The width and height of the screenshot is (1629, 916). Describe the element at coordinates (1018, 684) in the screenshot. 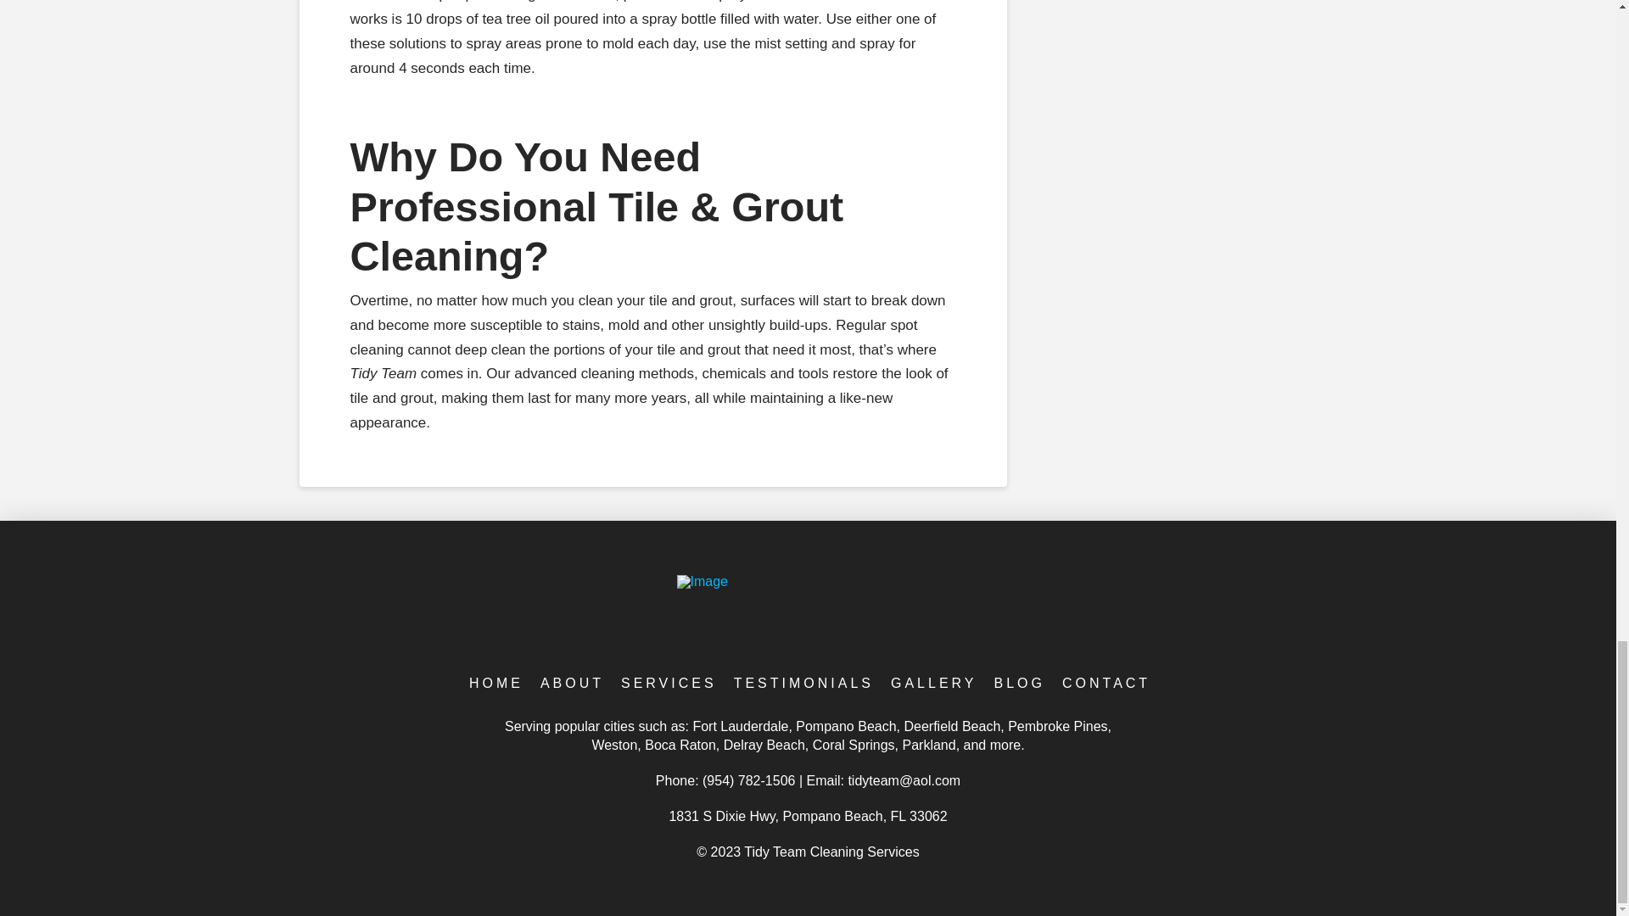

I see `BLOG` at that location.